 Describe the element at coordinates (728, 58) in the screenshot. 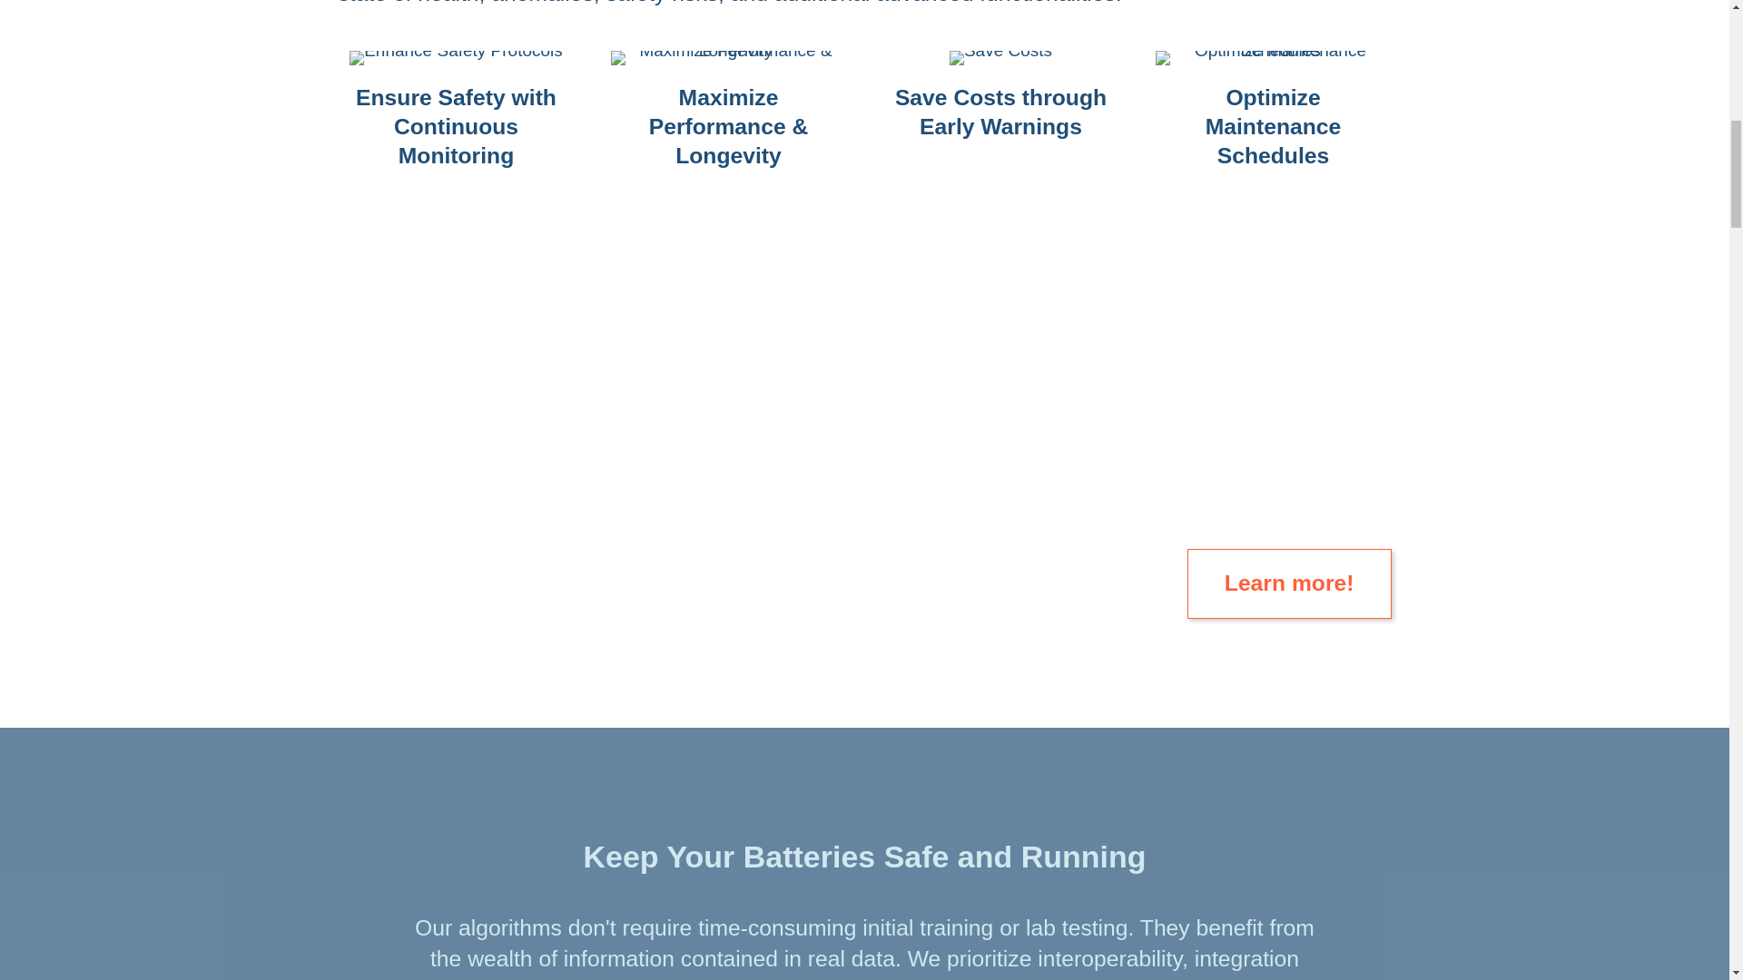

I see `Battery Performance` at that location.